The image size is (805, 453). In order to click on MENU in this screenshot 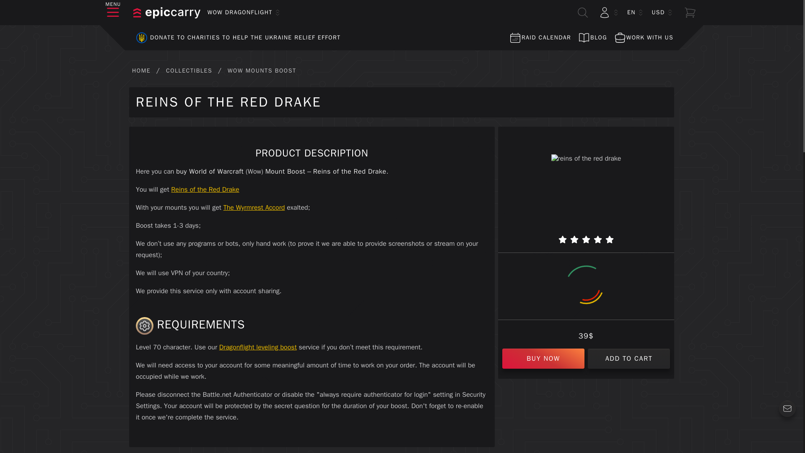, I will do `click(113, 13)`.